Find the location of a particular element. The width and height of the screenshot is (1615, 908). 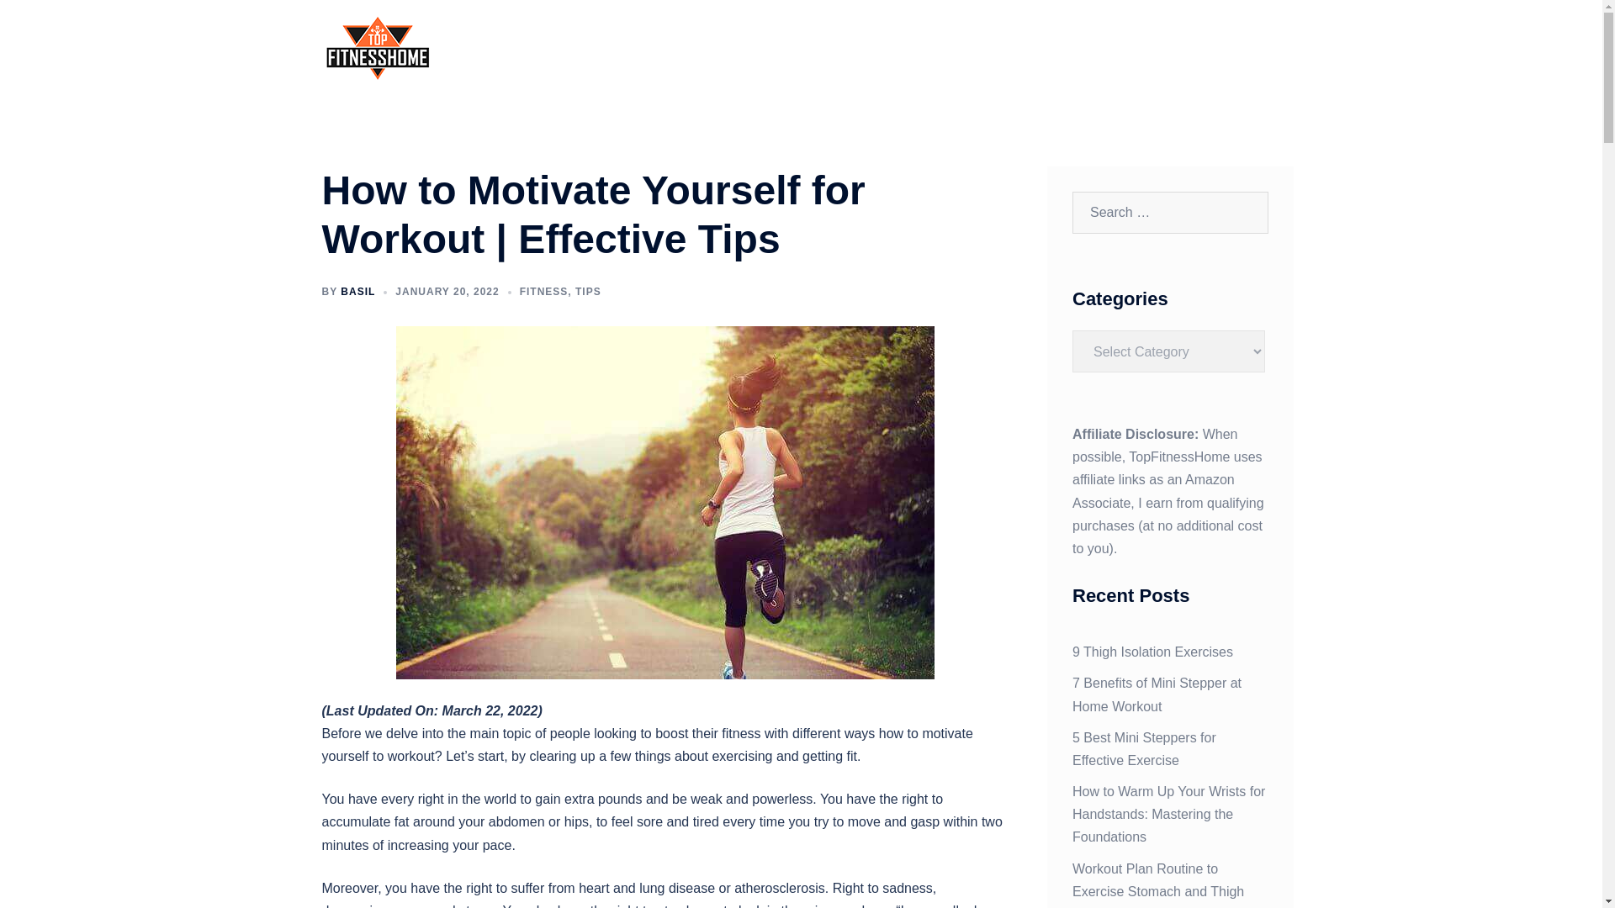

Health is located at coordinates (1129, 49).